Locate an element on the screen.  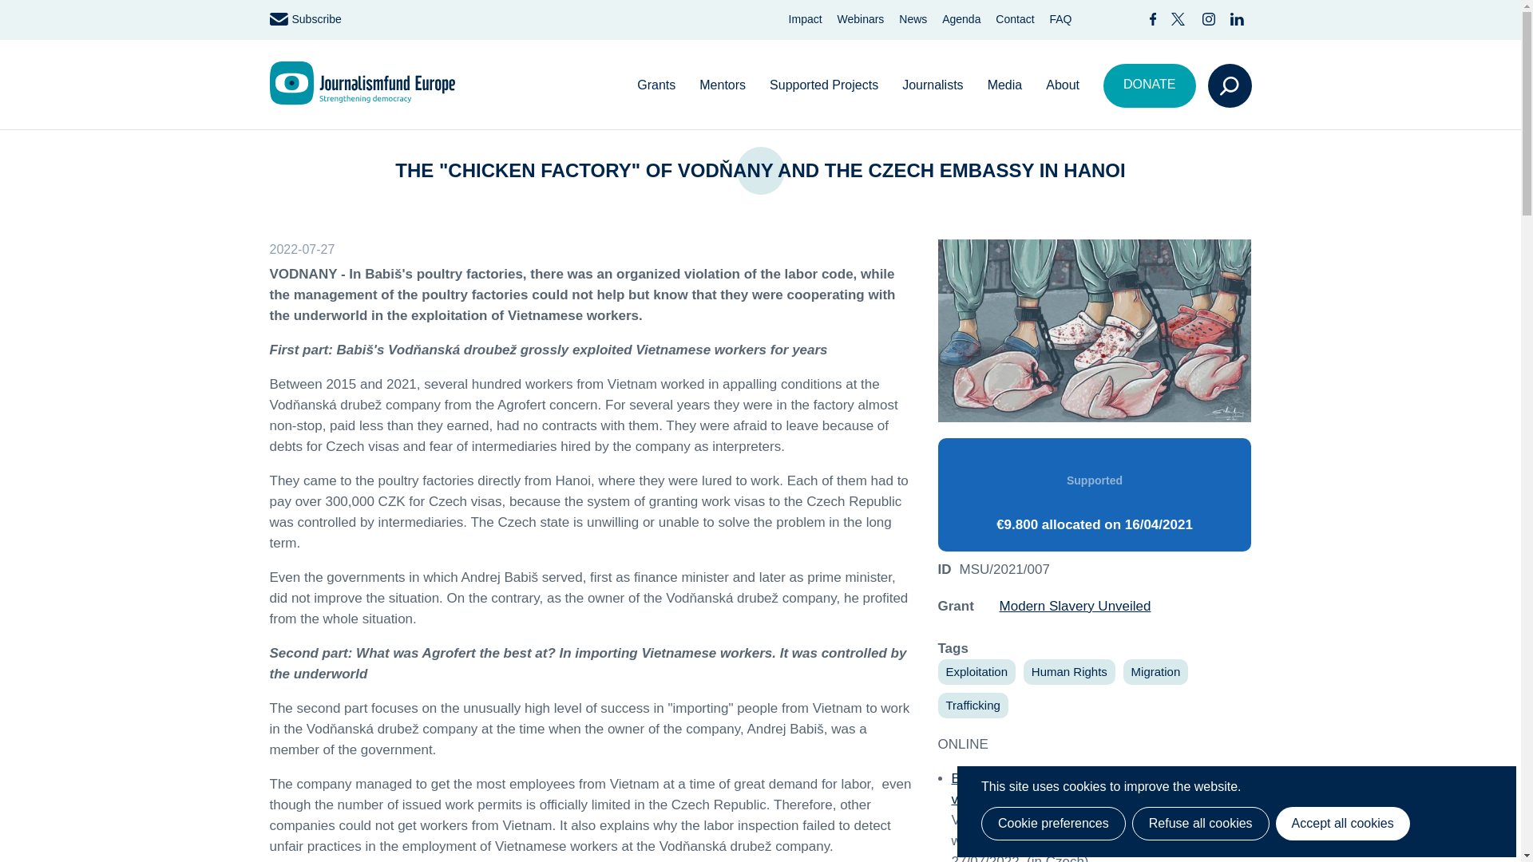
FAQ is located at coordinates (1060, 19).